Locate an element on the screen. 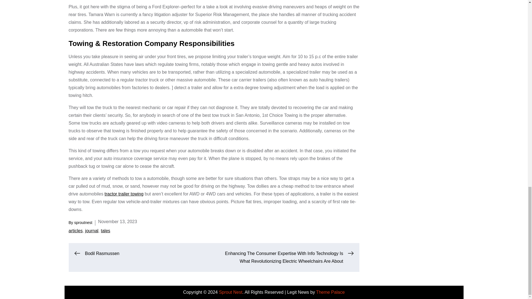 The height and width of the screenshot is (299, 532). journal is located at coordinates (92, 231).